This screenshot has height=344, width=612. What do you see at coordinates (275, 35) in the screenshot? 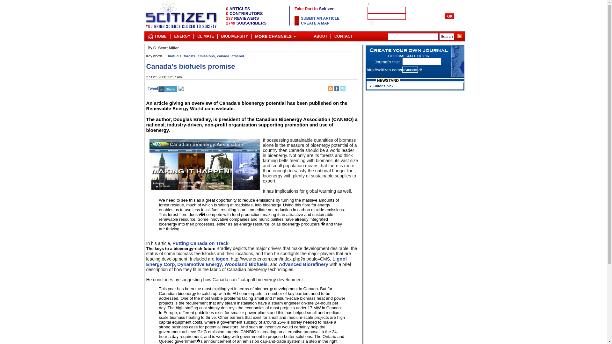
I see `MORE CHANNELS` at bounding box center [275, 35].